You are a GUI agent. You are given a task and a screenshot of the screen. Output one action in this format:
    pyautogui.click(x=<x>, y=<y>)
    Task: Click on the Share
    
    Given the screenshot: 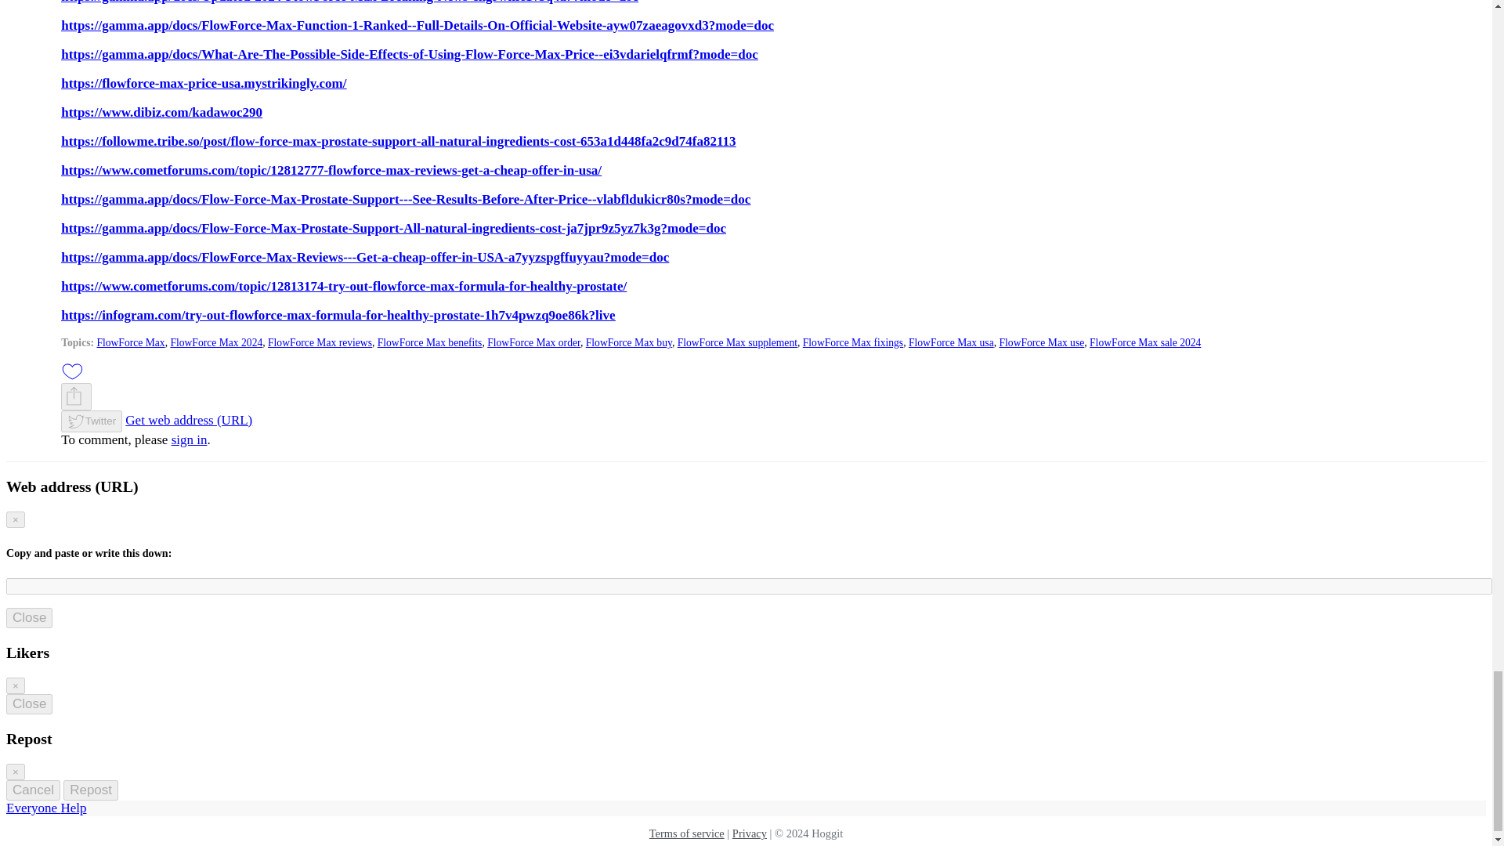 What is the action you would take?
    pyautogui.click(x=74, y=396)
    